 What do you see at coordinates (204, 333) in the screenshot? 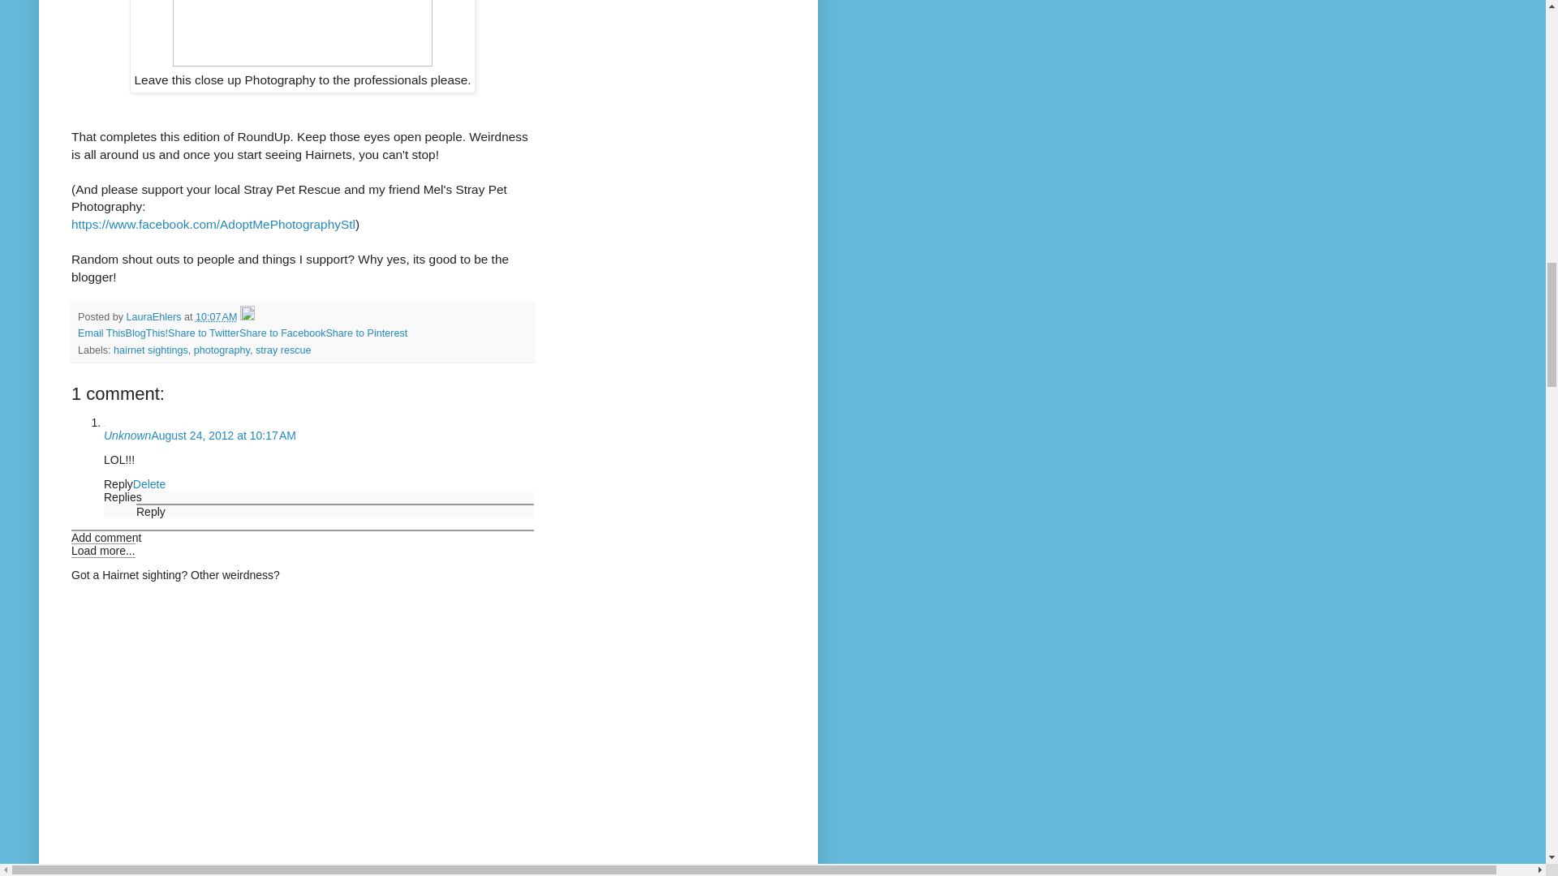
I see `Share to Twitter` at bounding box center [204, 333].